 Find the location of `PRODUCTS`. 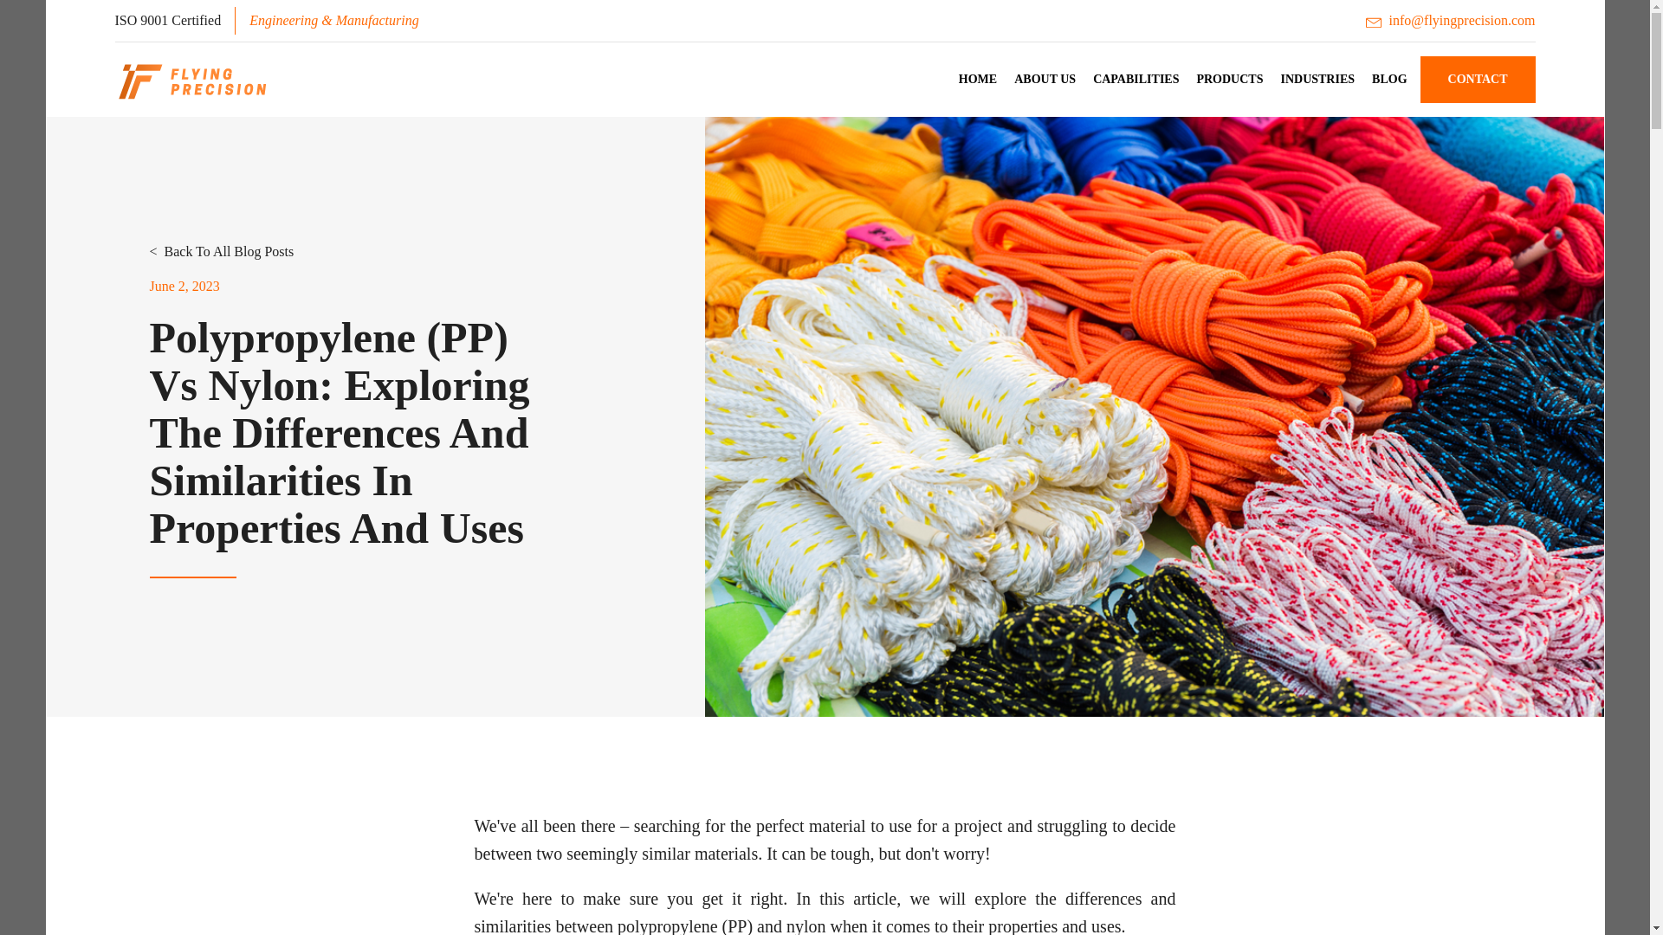

PRODUCTS is located at coordinates (1229, 80).